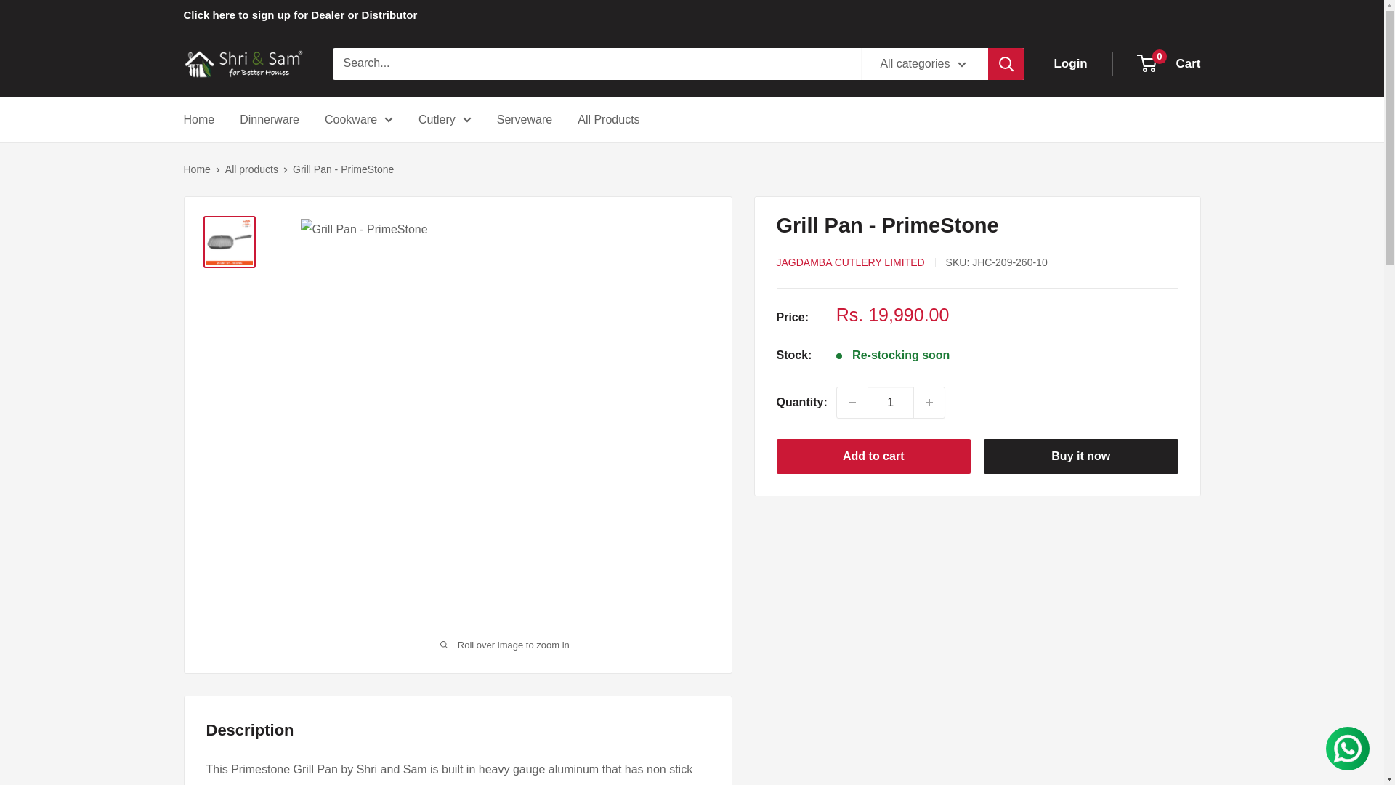 This screenshot has width=1395, height=785. What do you see at coordinates (891, 403) in the screenshot?
I see `1` at bounding box center [891, 403].